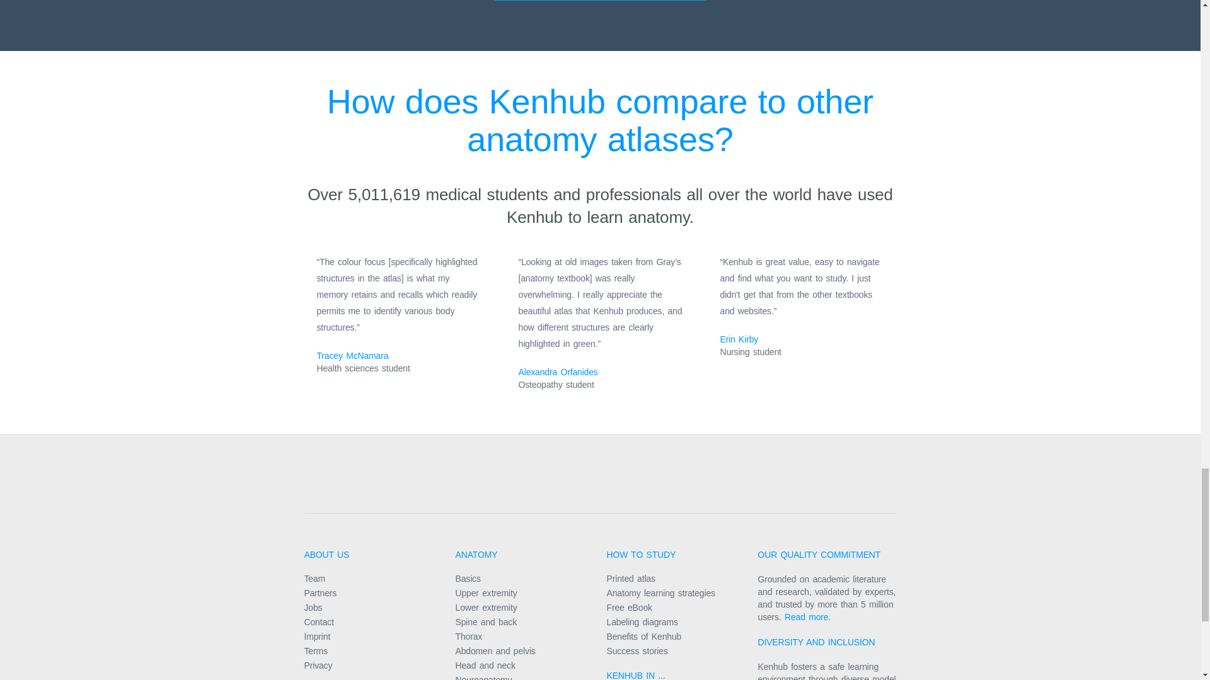 This screenshot has width=1210, height=680. I want to click on Neuroanatomy, so click(483, 677).